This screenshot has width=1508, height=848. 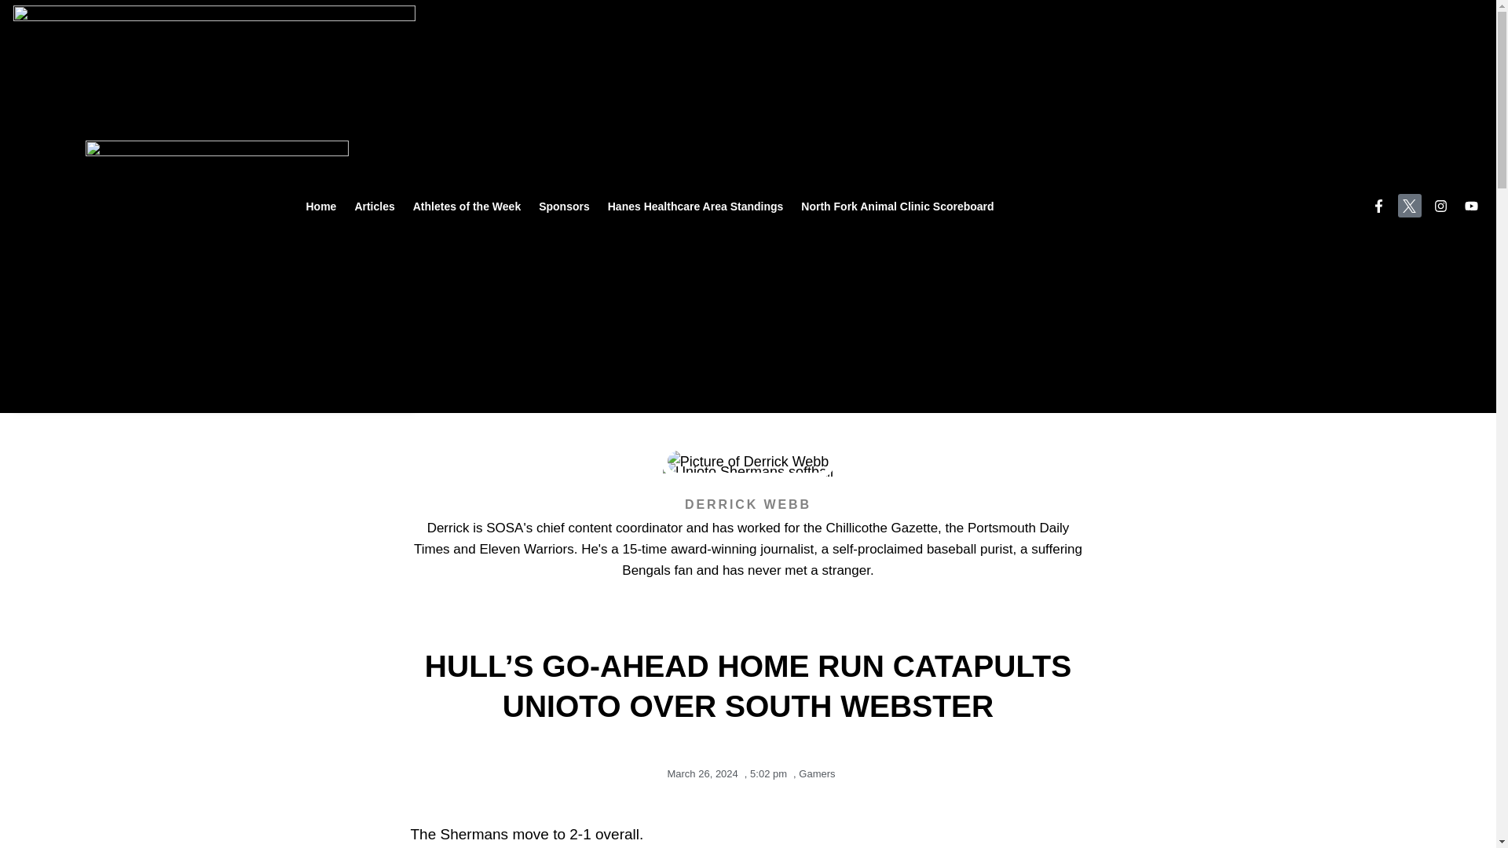 I want to click on Home, so click(x=320, y=206).